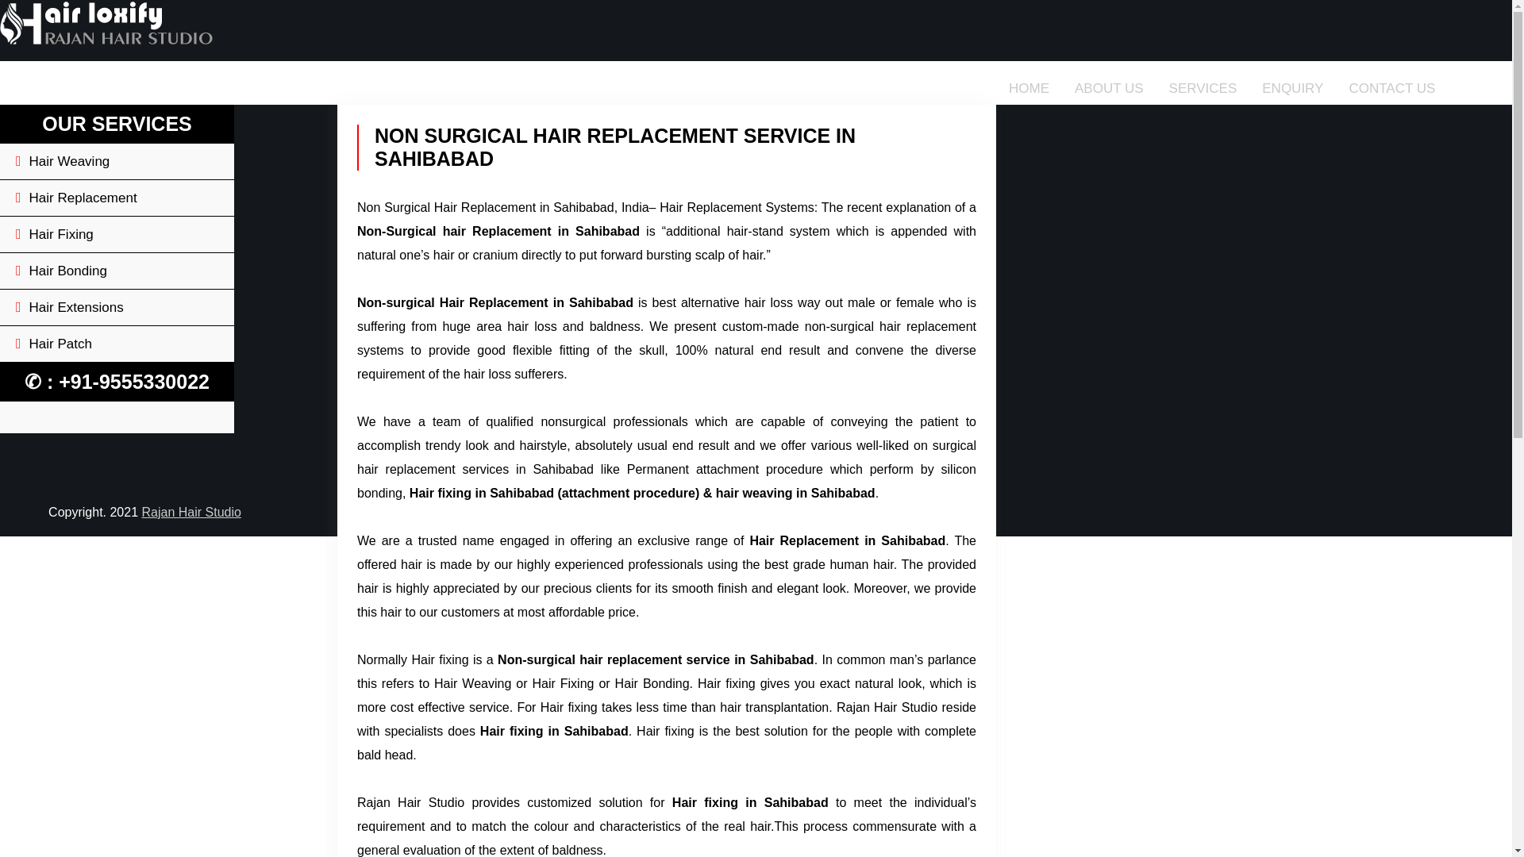 The image size is (1524, 857). Describe the element at coordinates (117, 344) in the screenshot. I see `Hair Patch` at that location.